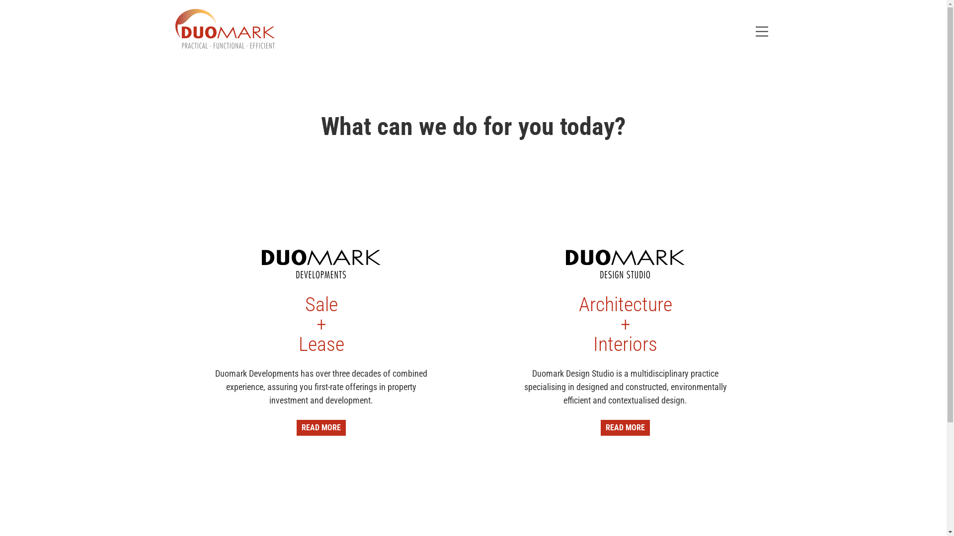 This screenshot has width=954, height=536. Describe the element at coordinates (625, 428) in the screenshot. I see `READ MORE` at that location.